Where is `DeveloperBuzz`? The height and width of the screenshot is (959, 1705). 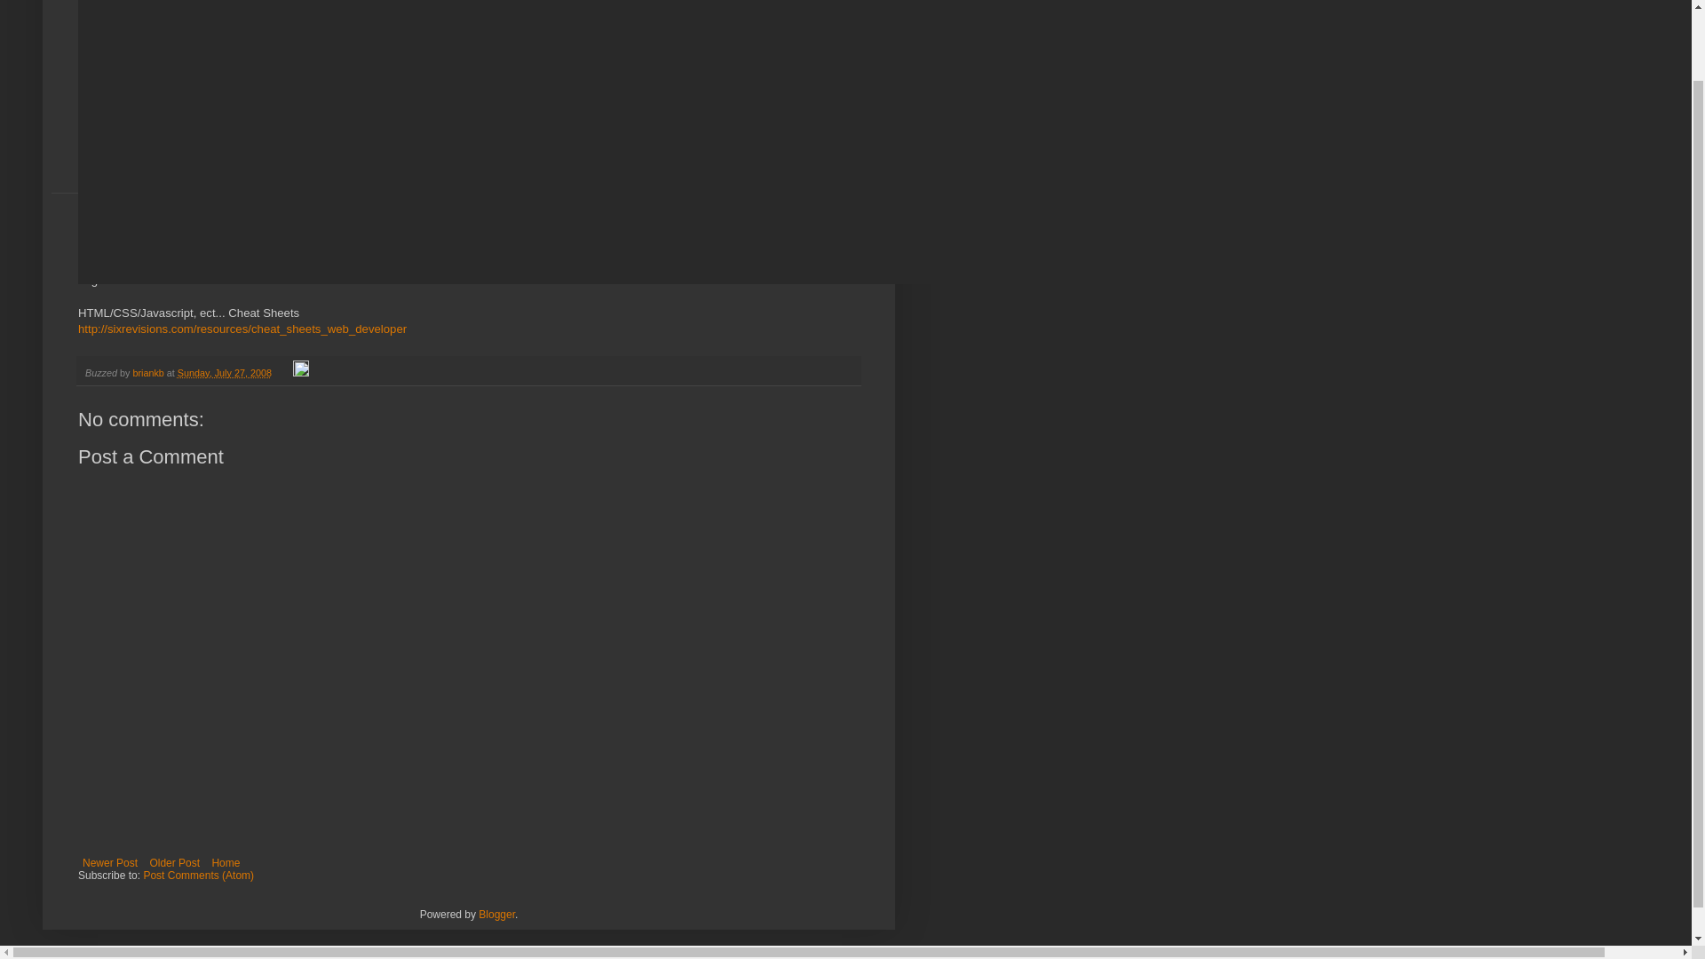 DeveloperBuzz is located at coordinates (259, 59).